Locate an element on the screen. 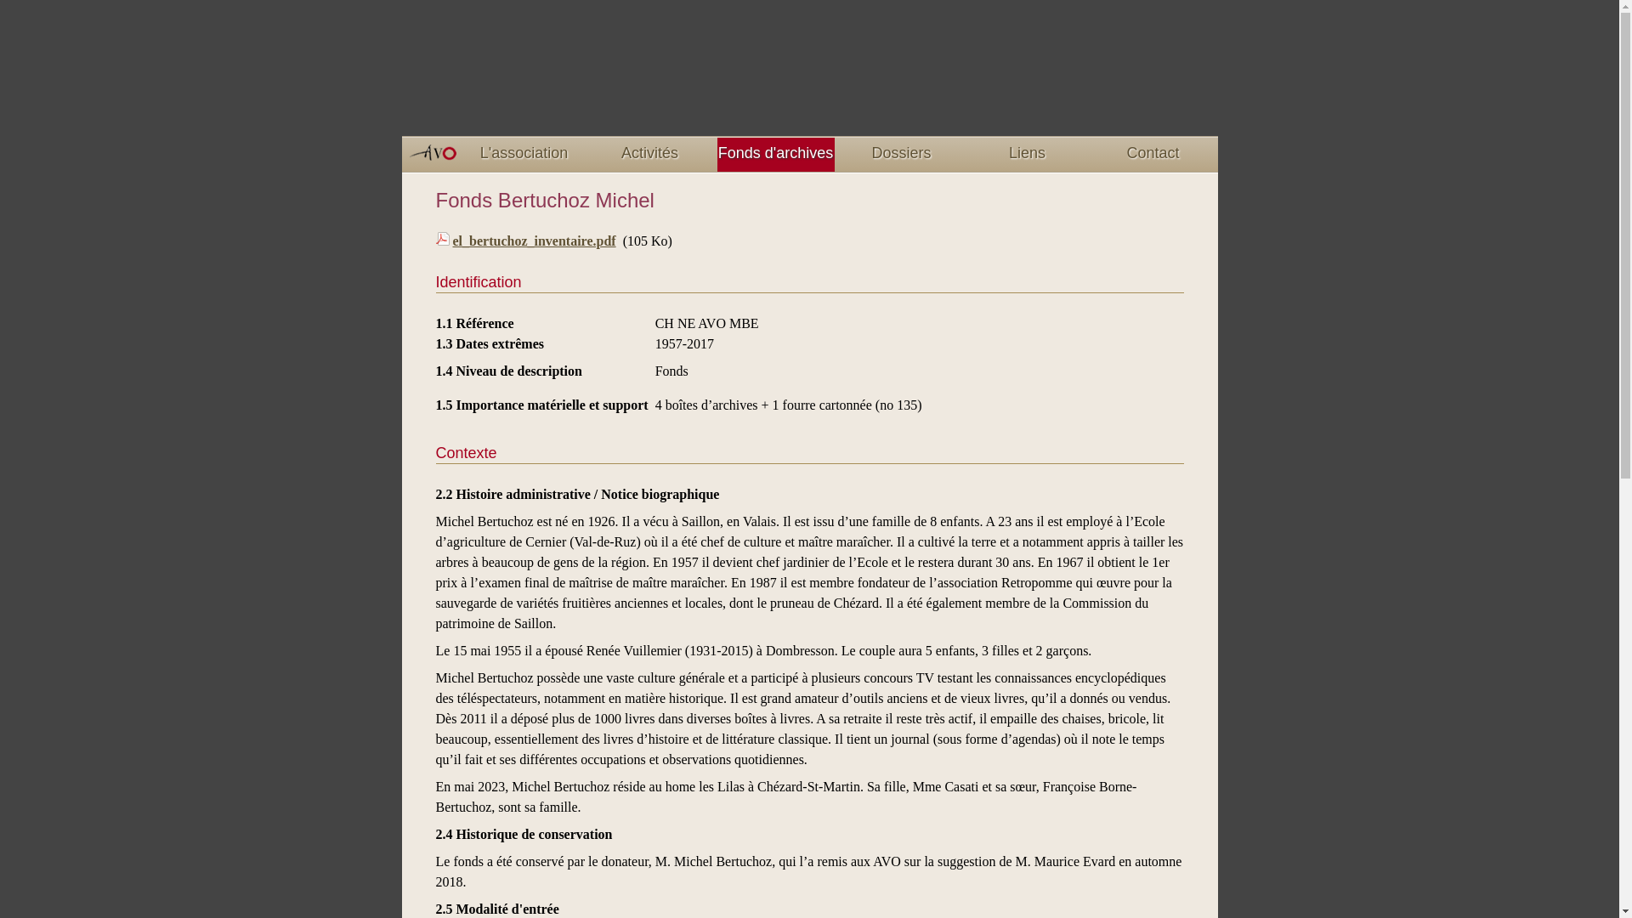 The height and width of the screenshot is (918, 1632). Contact is located at coordinates (1153, 155).